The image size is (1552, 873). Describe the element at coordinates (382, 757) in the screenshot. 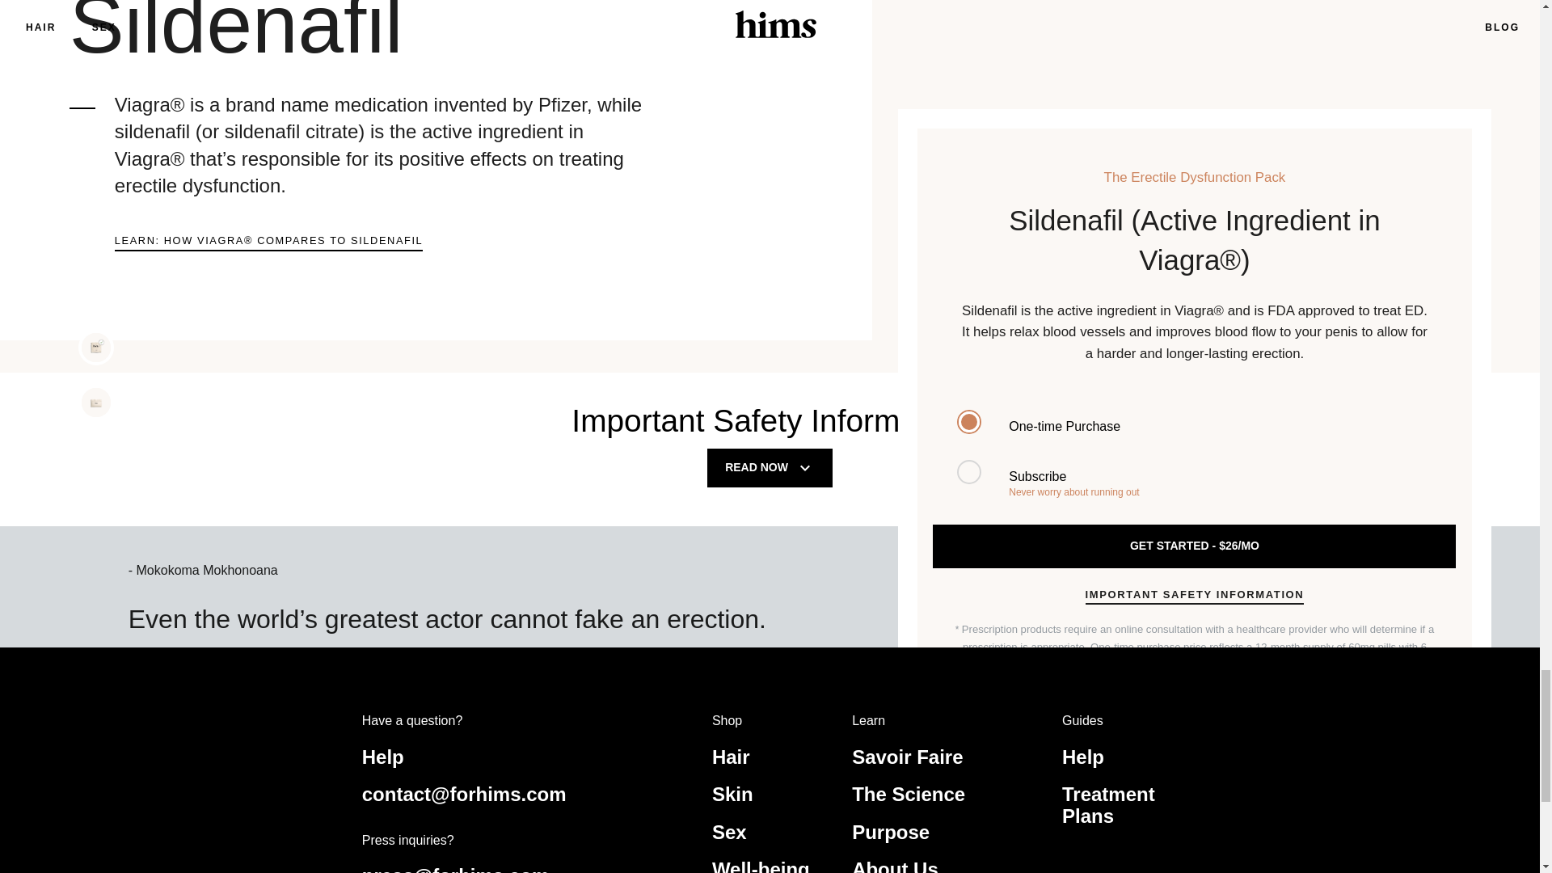

I see `Help` at that location.